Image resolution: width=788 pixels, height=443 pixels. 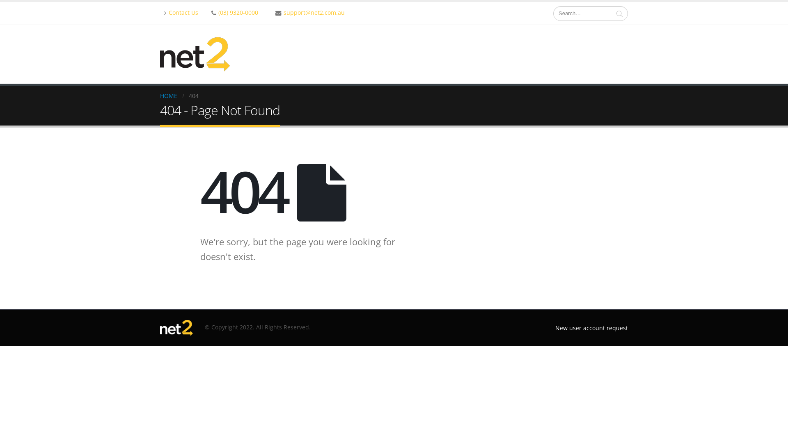 I want to click on New user account request, so click(x=592, y=328).